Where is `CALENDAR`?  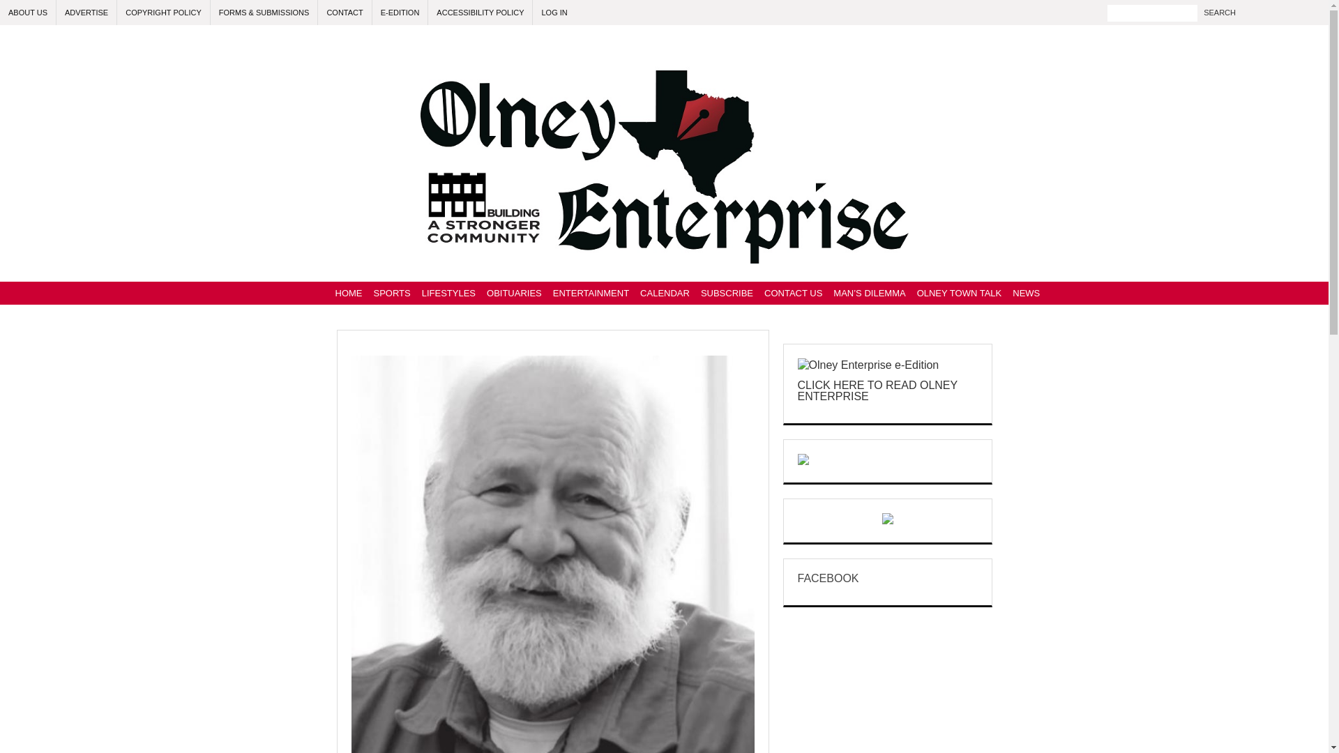
CALENDAR is located at coordinates (665, 293).